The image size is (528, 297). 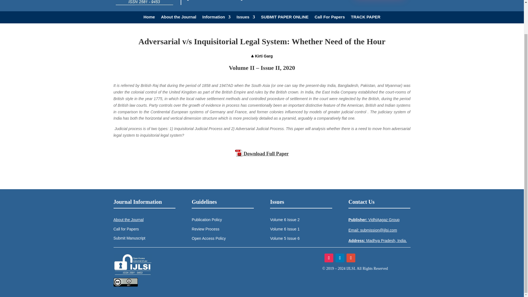 I want to click on Call For Papers, so click(x=329, y=18).